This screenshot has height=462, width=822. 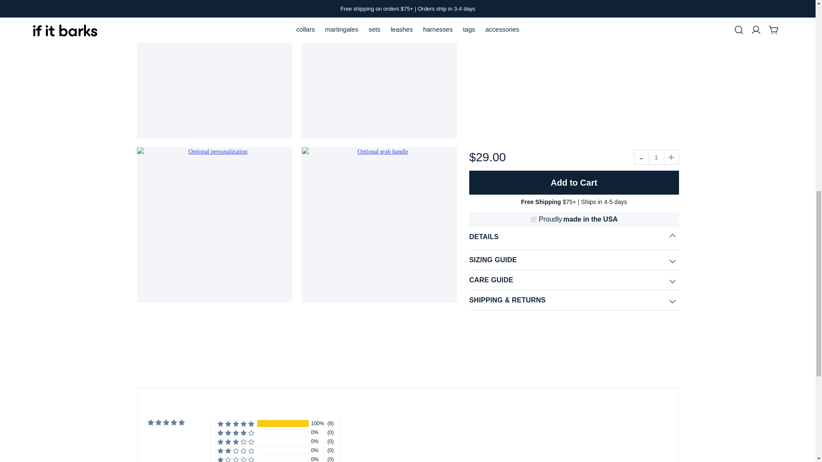 I want to click on Add to Cart, so click(x=574, y=182).